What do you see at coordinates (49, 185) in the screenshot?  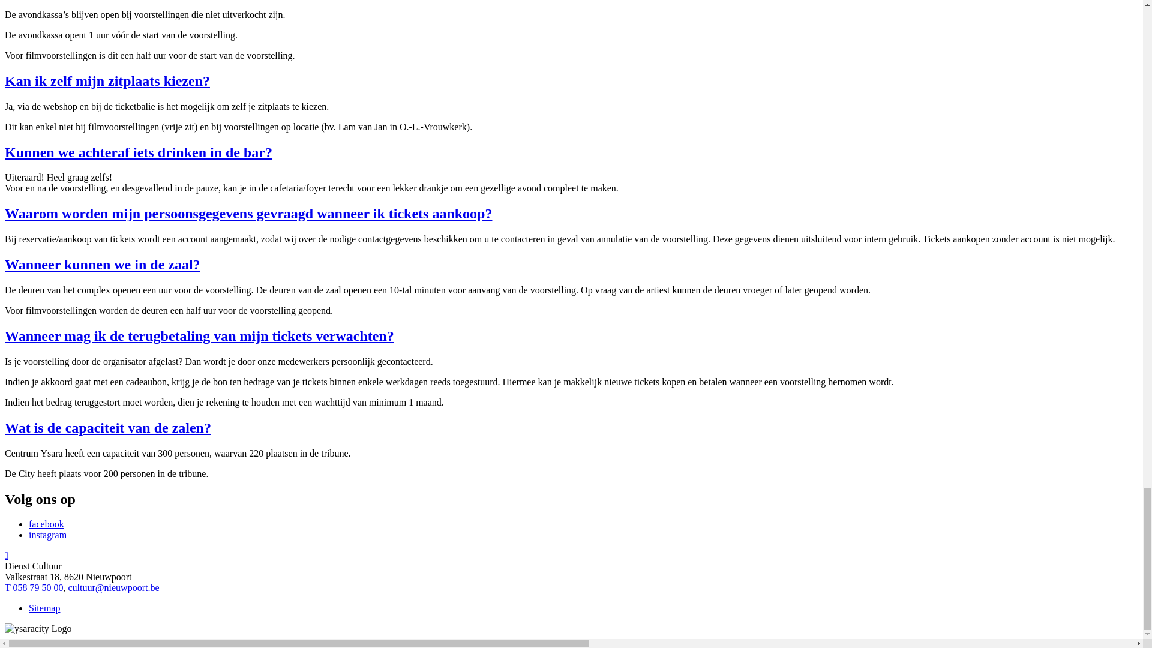 I see `Zaal huren` at bounding box center [49, 185].